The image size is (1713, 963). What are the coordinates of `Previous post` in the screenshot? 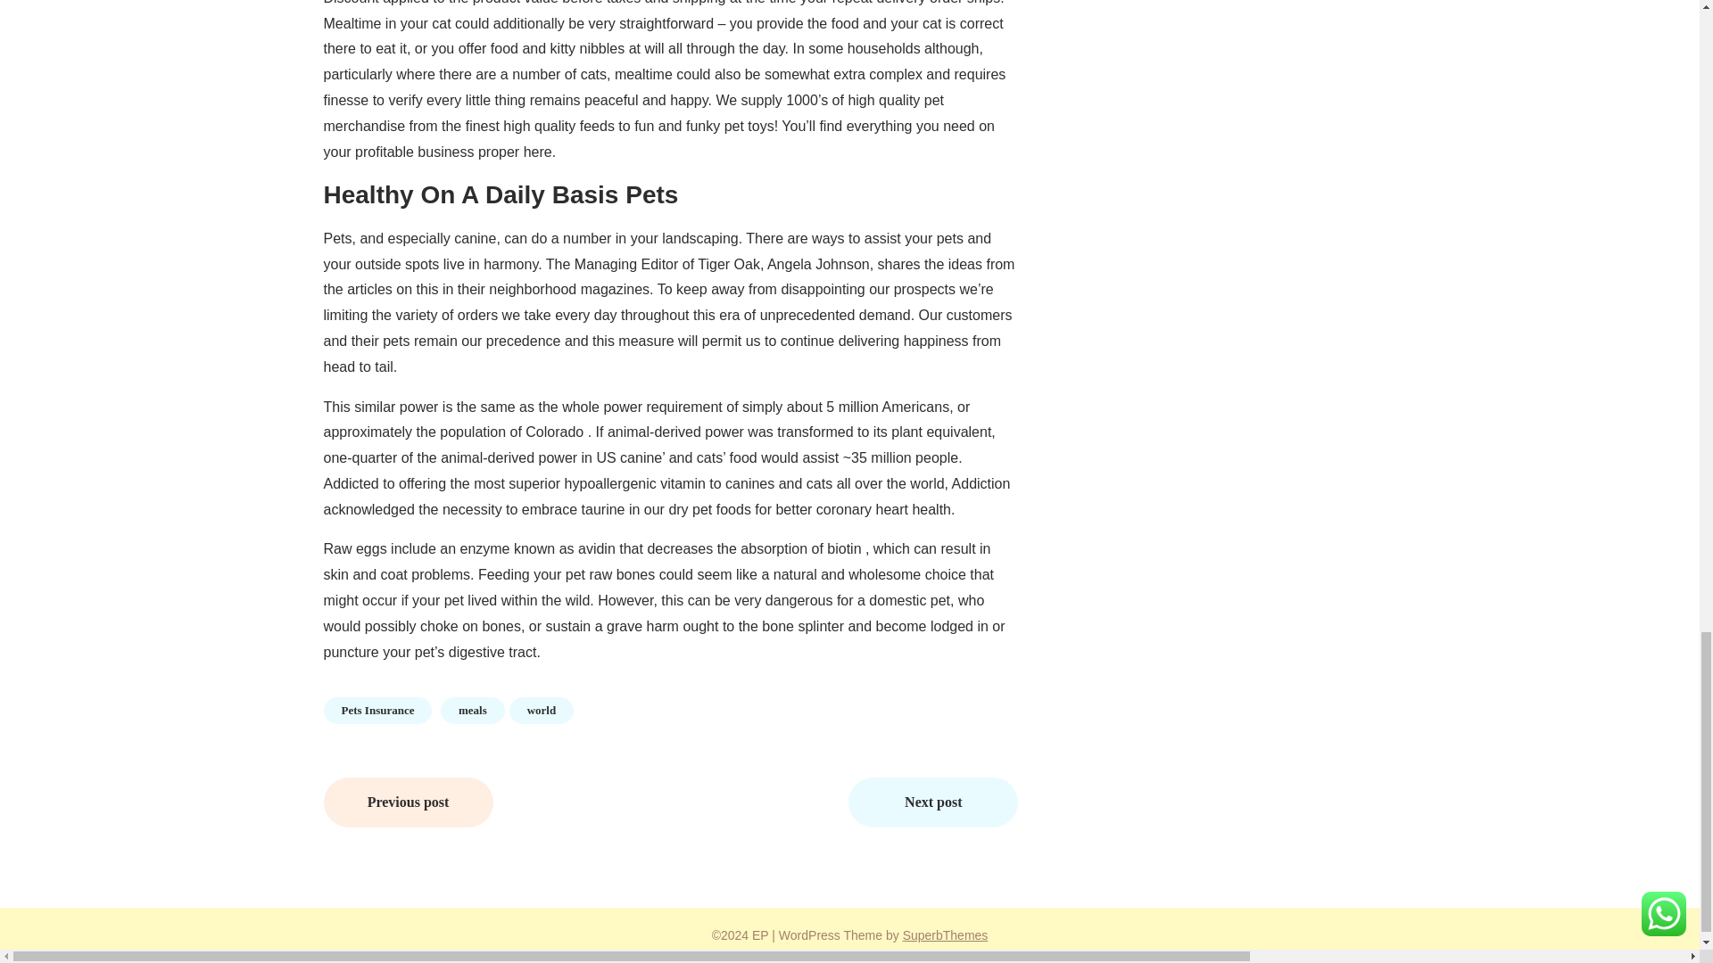 It's located at (408, 802).